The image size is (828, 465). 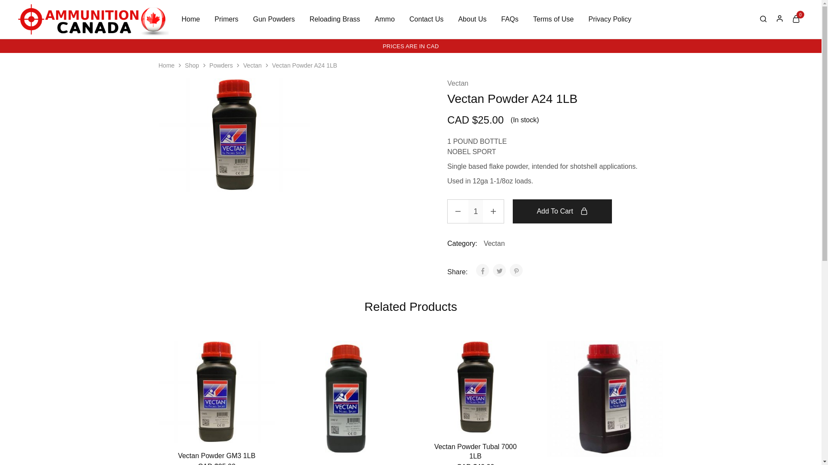 I want to click on About Us, so click(x=472, y=19).